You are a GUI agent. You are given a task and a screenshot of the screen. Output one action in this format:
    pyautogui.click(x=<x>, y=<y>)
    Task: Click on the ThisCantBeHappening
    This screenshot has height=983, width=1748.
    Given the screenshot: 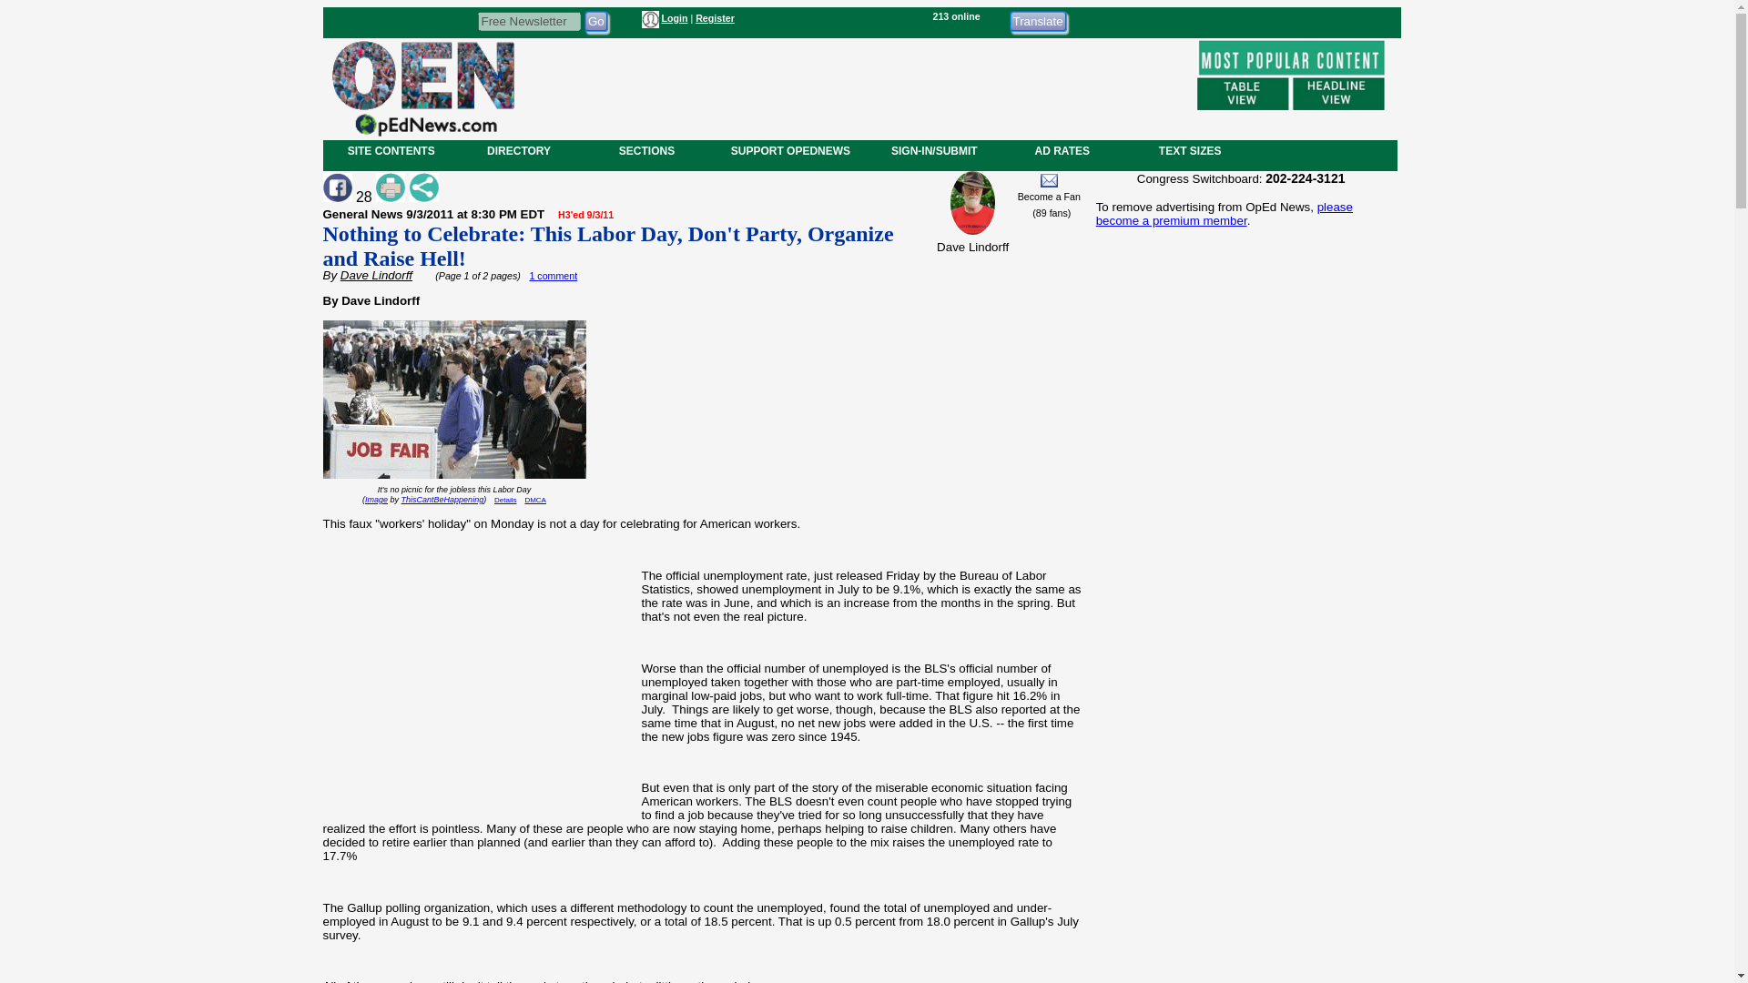 What is the action you would take?
    pyautogui.click(x=442, y=500)
    